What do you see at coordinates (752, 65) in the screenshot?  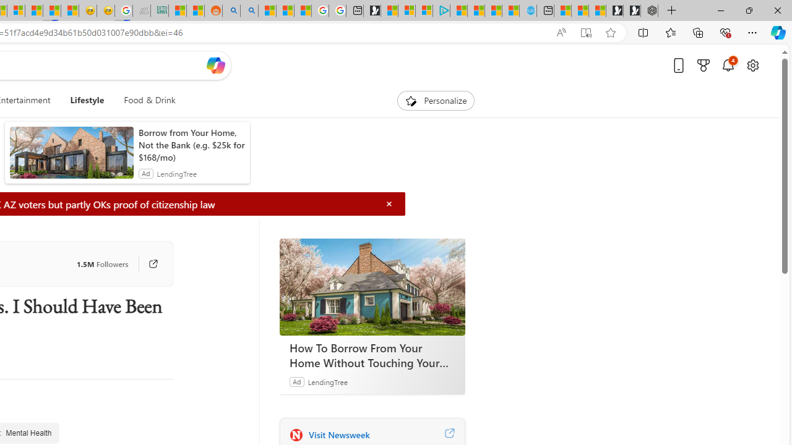 I see `Open settings` at bounding box center [752, 65].